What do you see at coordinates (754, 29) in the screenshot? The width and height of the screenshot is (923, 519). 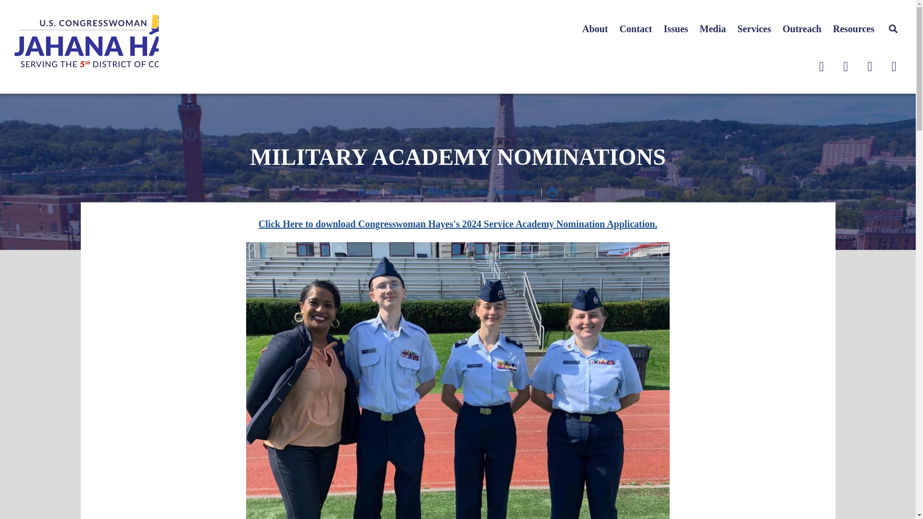 I see `Services` at bounding box center [754, 29].